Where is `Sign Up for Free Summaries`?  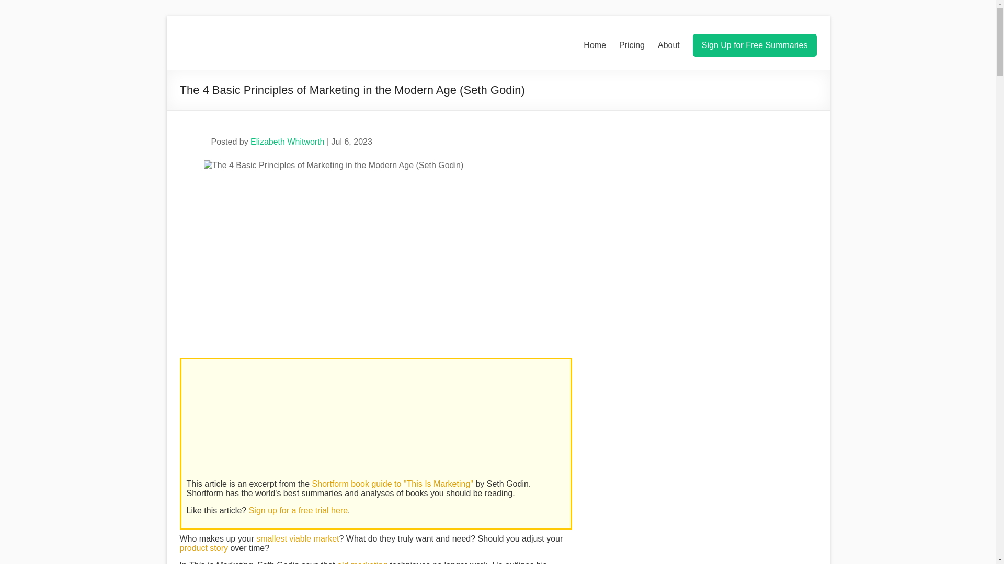
Sign Up for Free Summaries is located at coordinates (755, 45).